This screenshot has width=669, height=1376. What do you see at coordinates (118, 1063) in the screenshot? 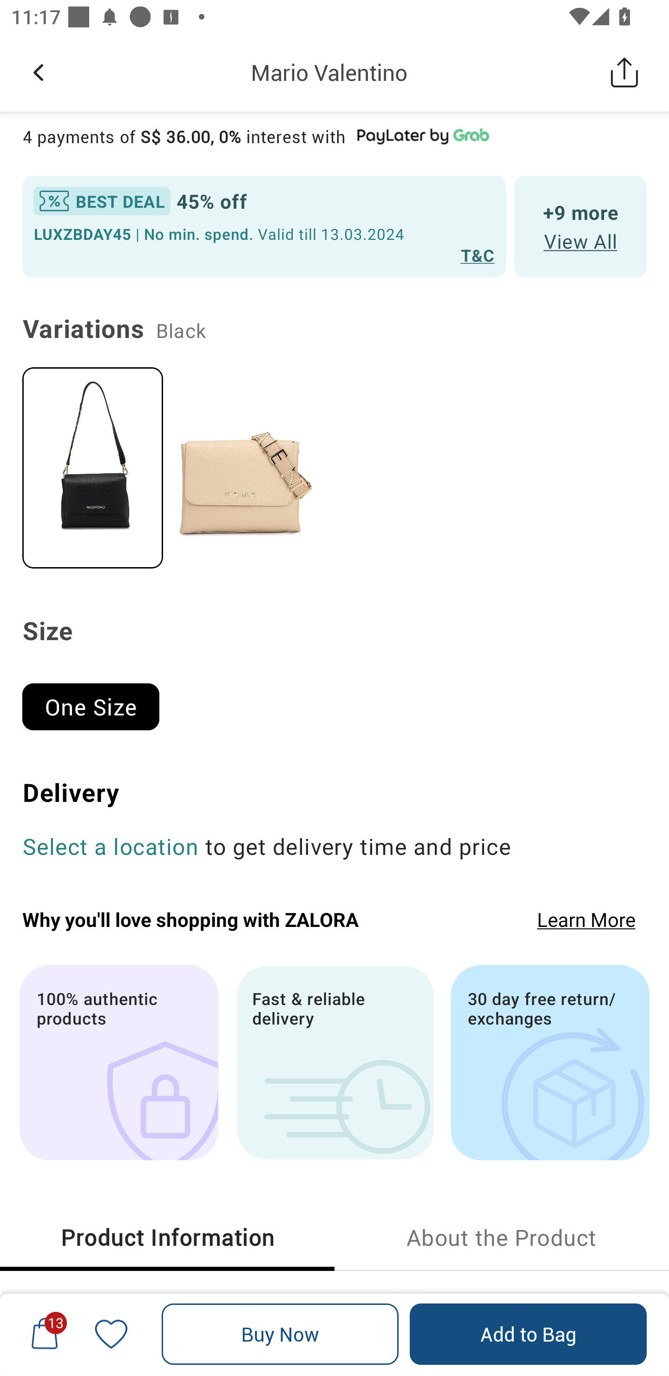
I see `100% authentic products` at bounding box center [118, 1063].